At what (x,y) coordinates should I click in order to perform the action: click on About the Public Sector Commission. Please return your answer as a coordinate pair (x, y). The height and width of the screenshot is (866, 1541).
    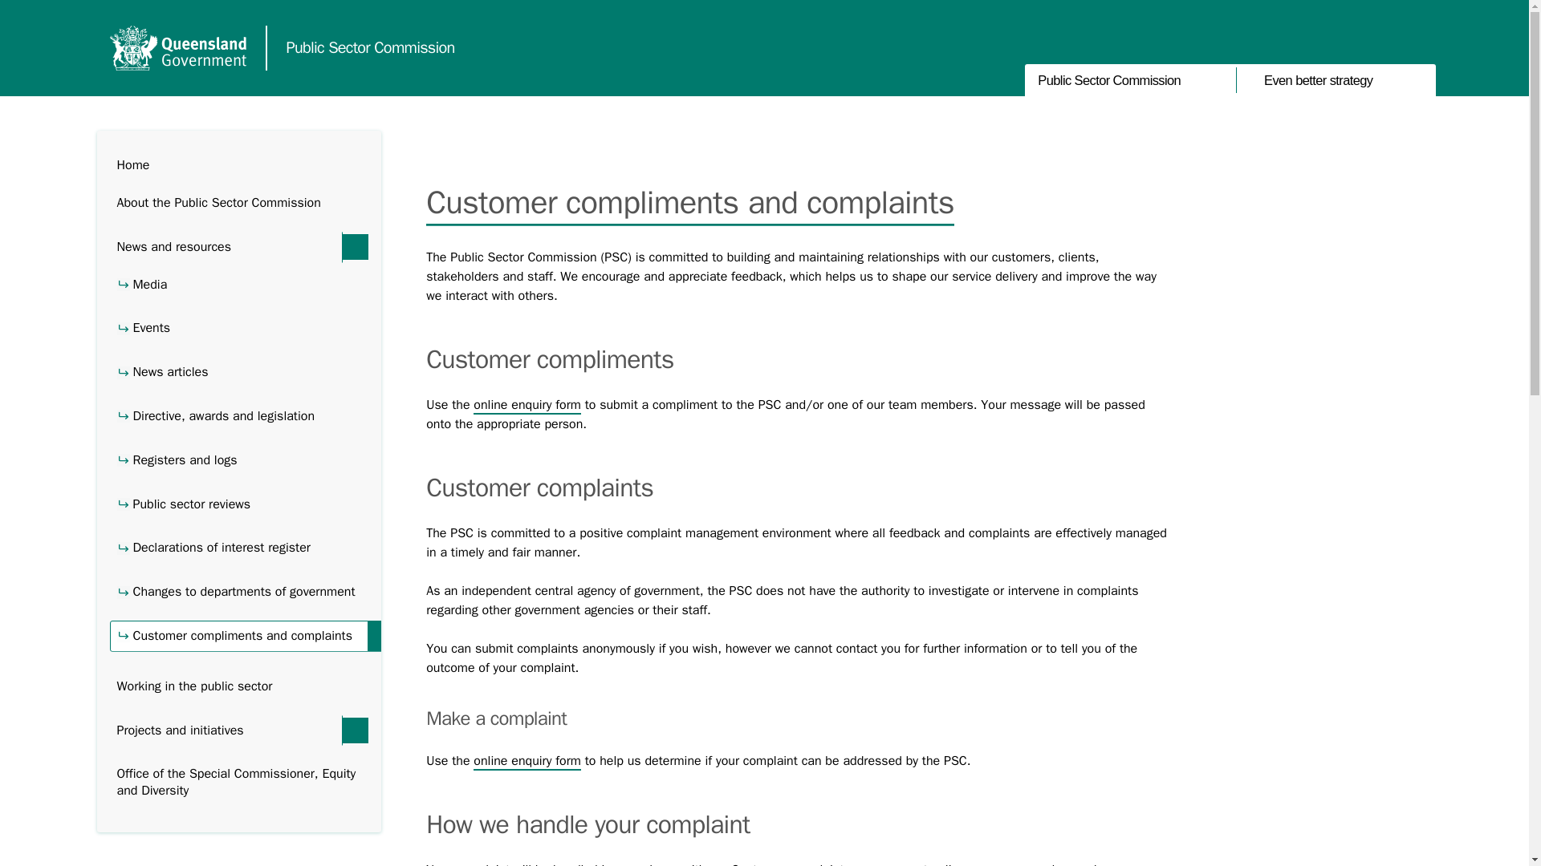
    Looking at the image, I should click on (238, 204).